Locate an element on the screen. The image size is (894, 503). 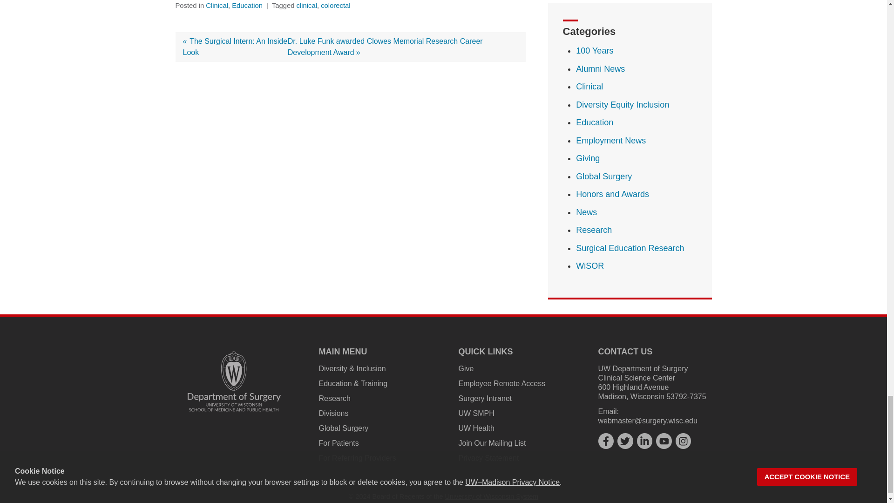
twitter is located at coordinates (625, 441).